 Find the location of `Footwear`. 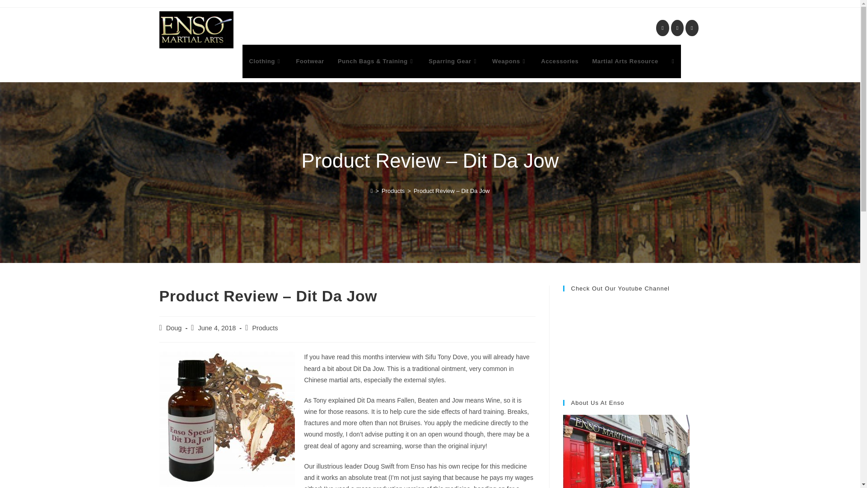

Footwear is located at coordinates (310, 61).